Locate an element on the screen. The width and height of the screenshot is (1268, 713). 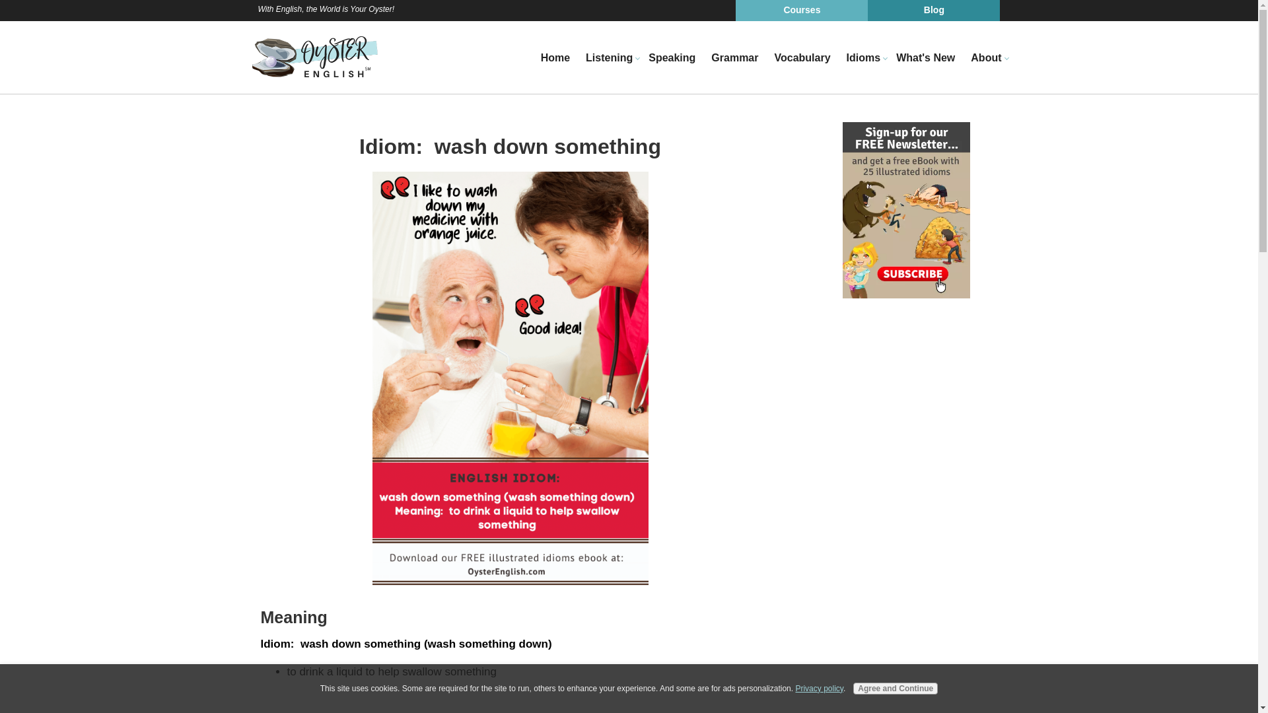
Speaking is located at coordinates (672, 58).